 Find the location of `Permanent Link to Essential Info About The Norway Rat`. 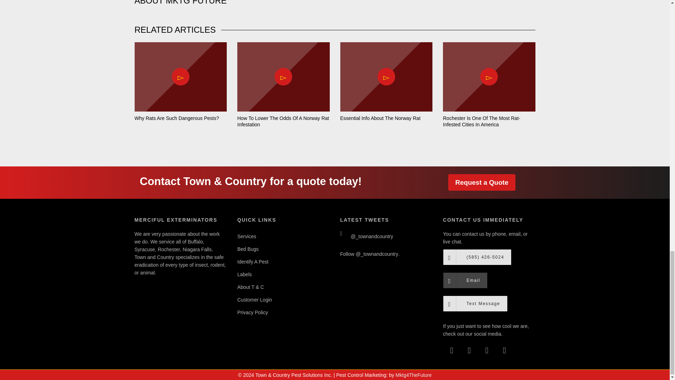

Permanent Link to Essential Info About The Norway Rat is located at coordinates (380, 118).